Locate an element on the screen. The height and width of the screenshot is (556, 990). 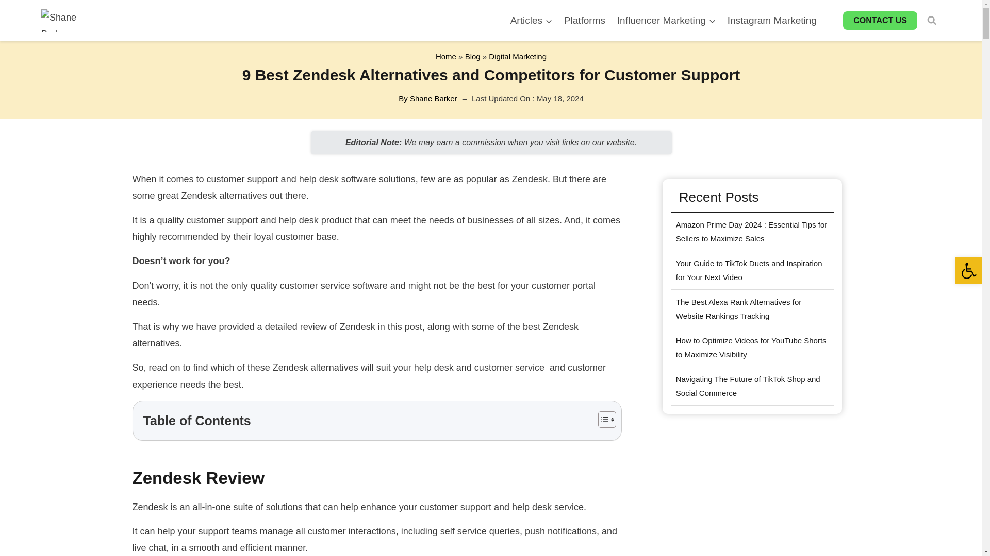
Blog is located at coordinates (472, 56).